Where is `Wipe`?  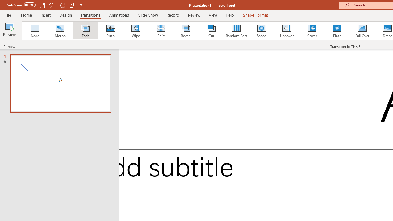
Wipe is located at coordinates (135, 31).